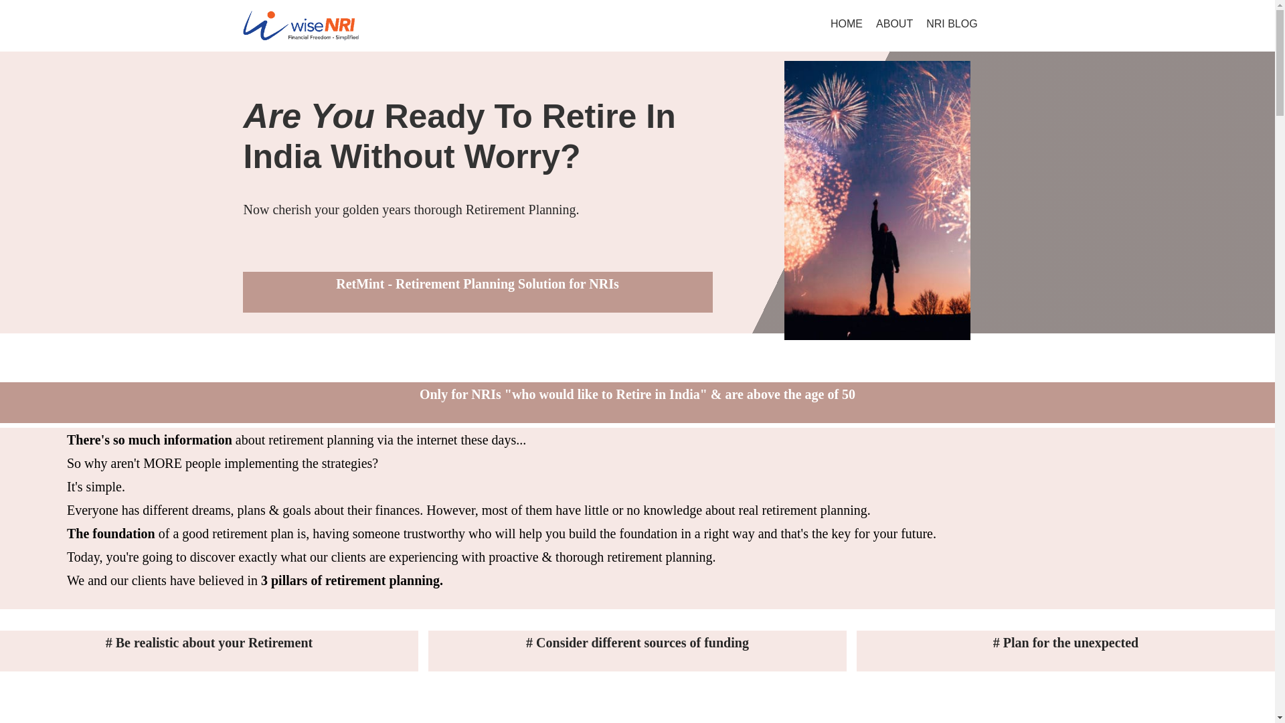  What do you see at coordinates (894, 24) in the screenshot?
I see `ABOUT` at bounding box center [894, 24].